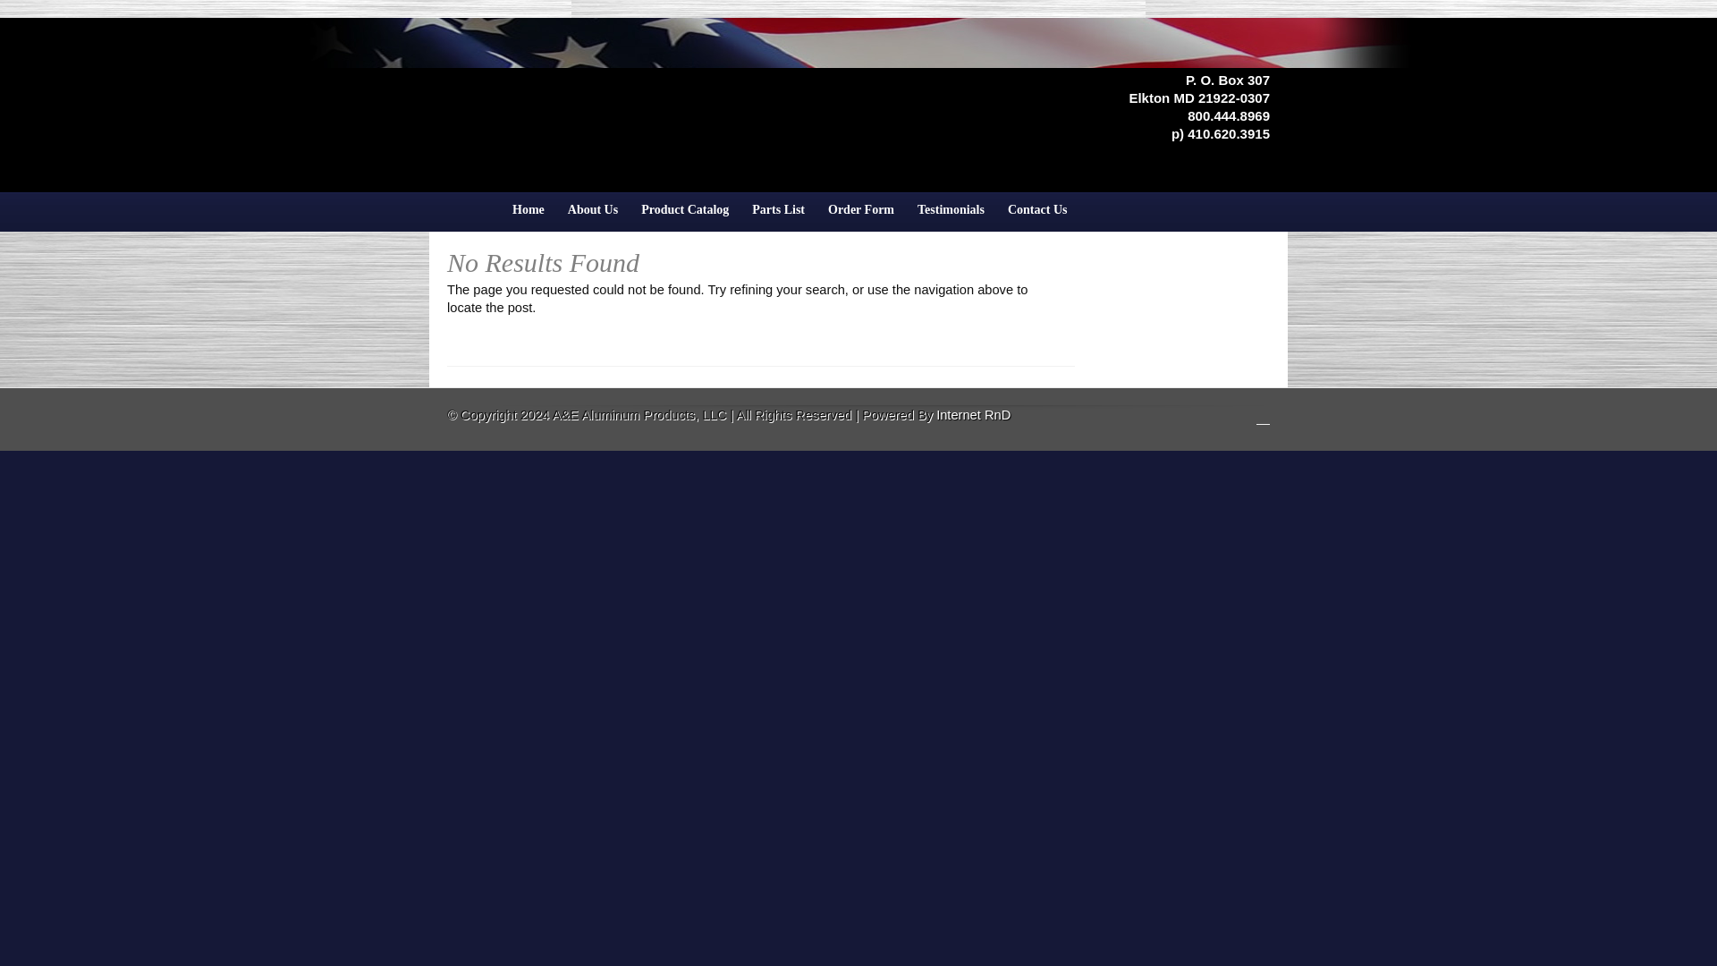  I want to click on Testimonials, so click(951, 216).